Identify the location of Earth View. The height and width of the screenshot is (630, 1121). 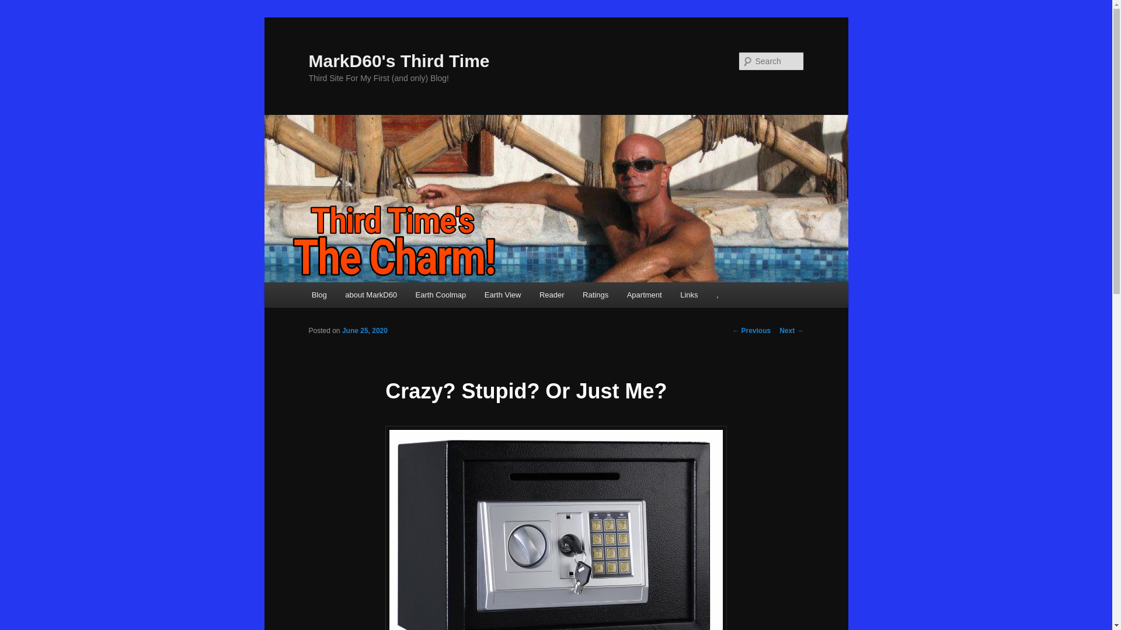
(503, 295).